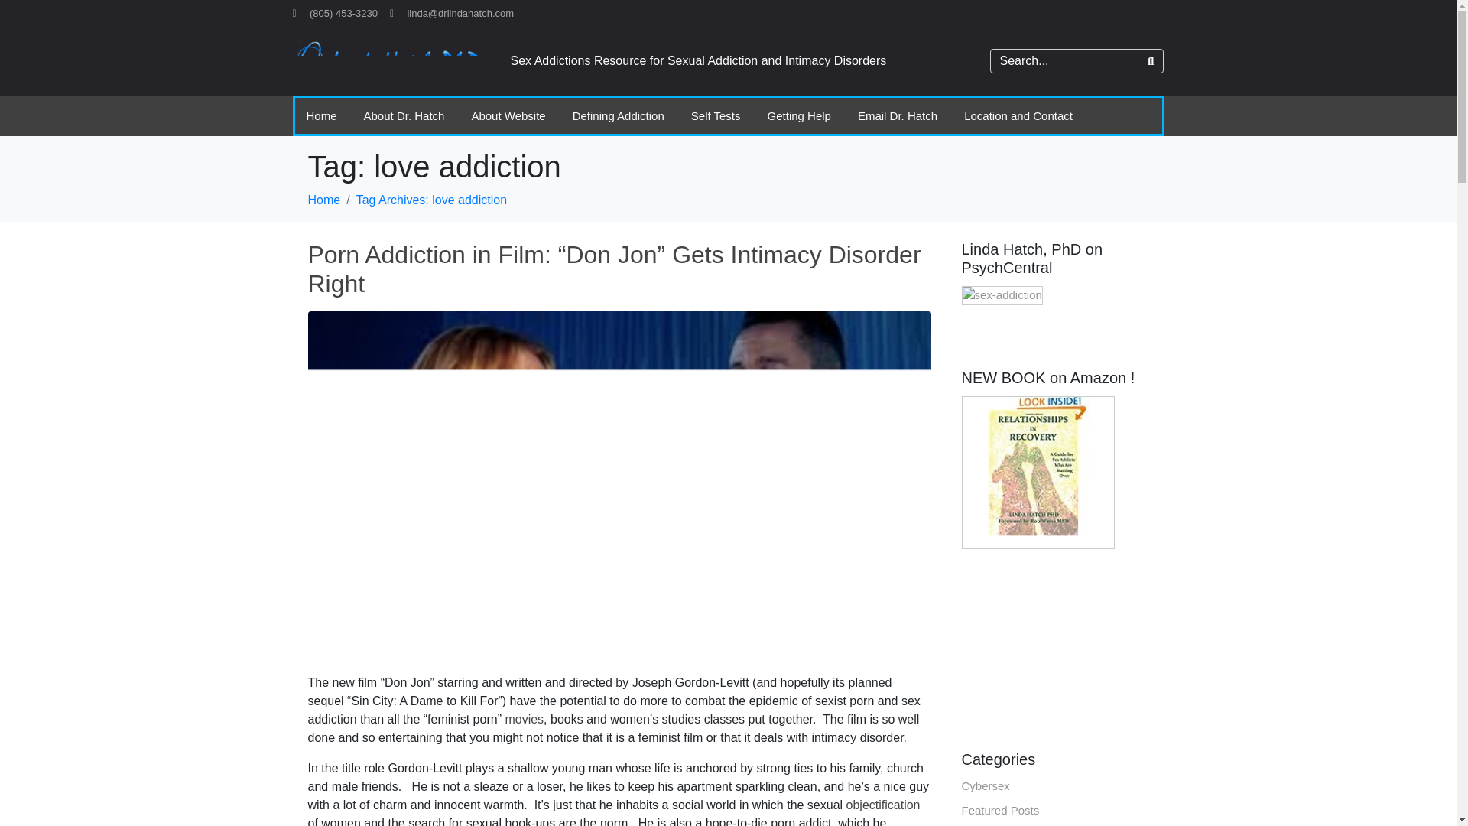 This screenshot has height=826, width=1468. What do you see at coordinates (321, 115) in the screenshot?
I see `Home` at bounding box center [321, 115].